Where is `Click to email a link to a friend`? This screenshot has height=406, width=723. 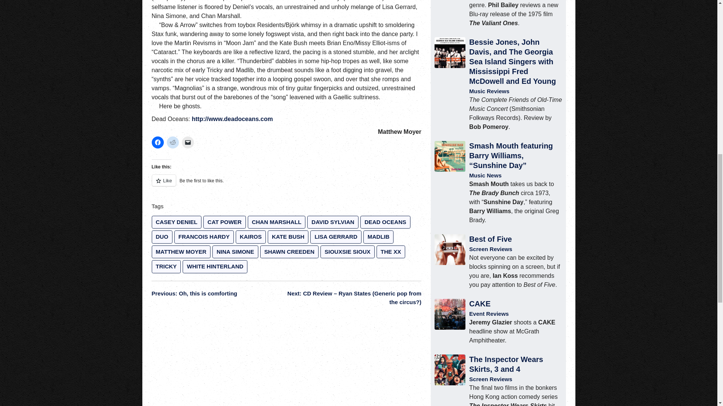 Click to email a link to a friend is located at coordinates (188, 142).